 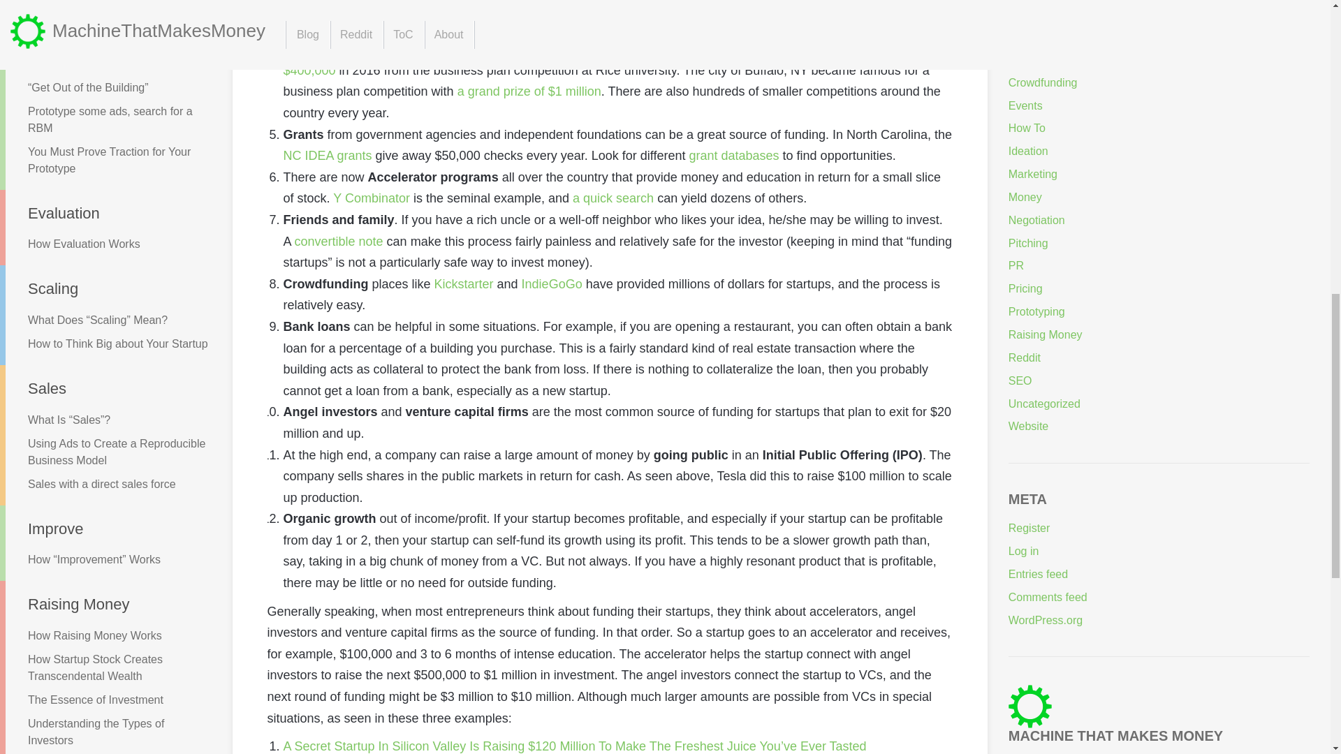 What do you see at coordinates (107, 635) in the screenshot?
I see `How Raising Money Works` at bounding box center [107, 635].